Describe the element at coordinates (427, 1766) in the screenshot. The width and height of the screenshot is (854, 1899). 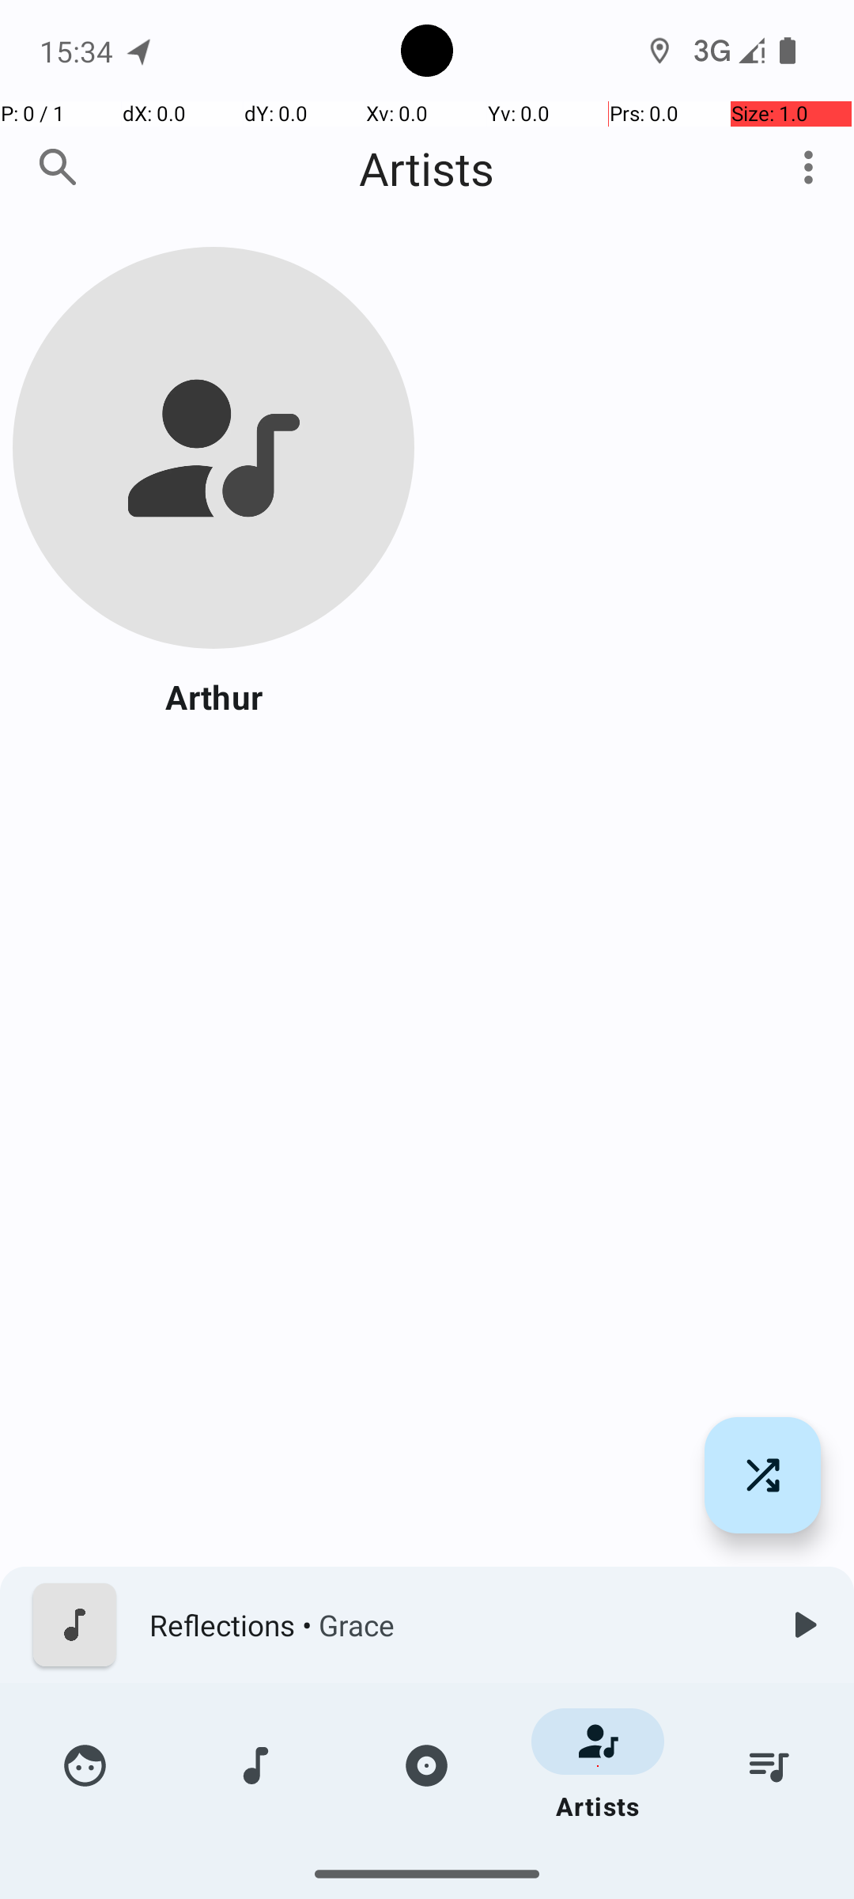
I see `Albums` at that location.